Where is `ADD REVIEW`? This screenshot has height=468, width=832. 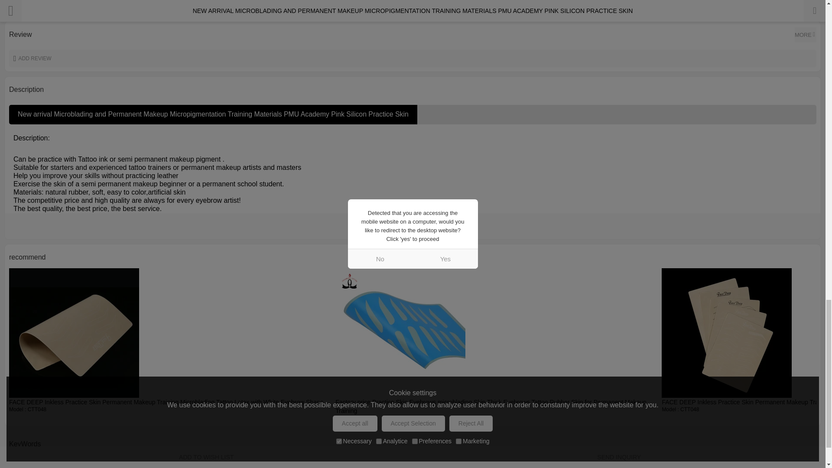
ADD REVIEW is located at coordinates (413, 58).